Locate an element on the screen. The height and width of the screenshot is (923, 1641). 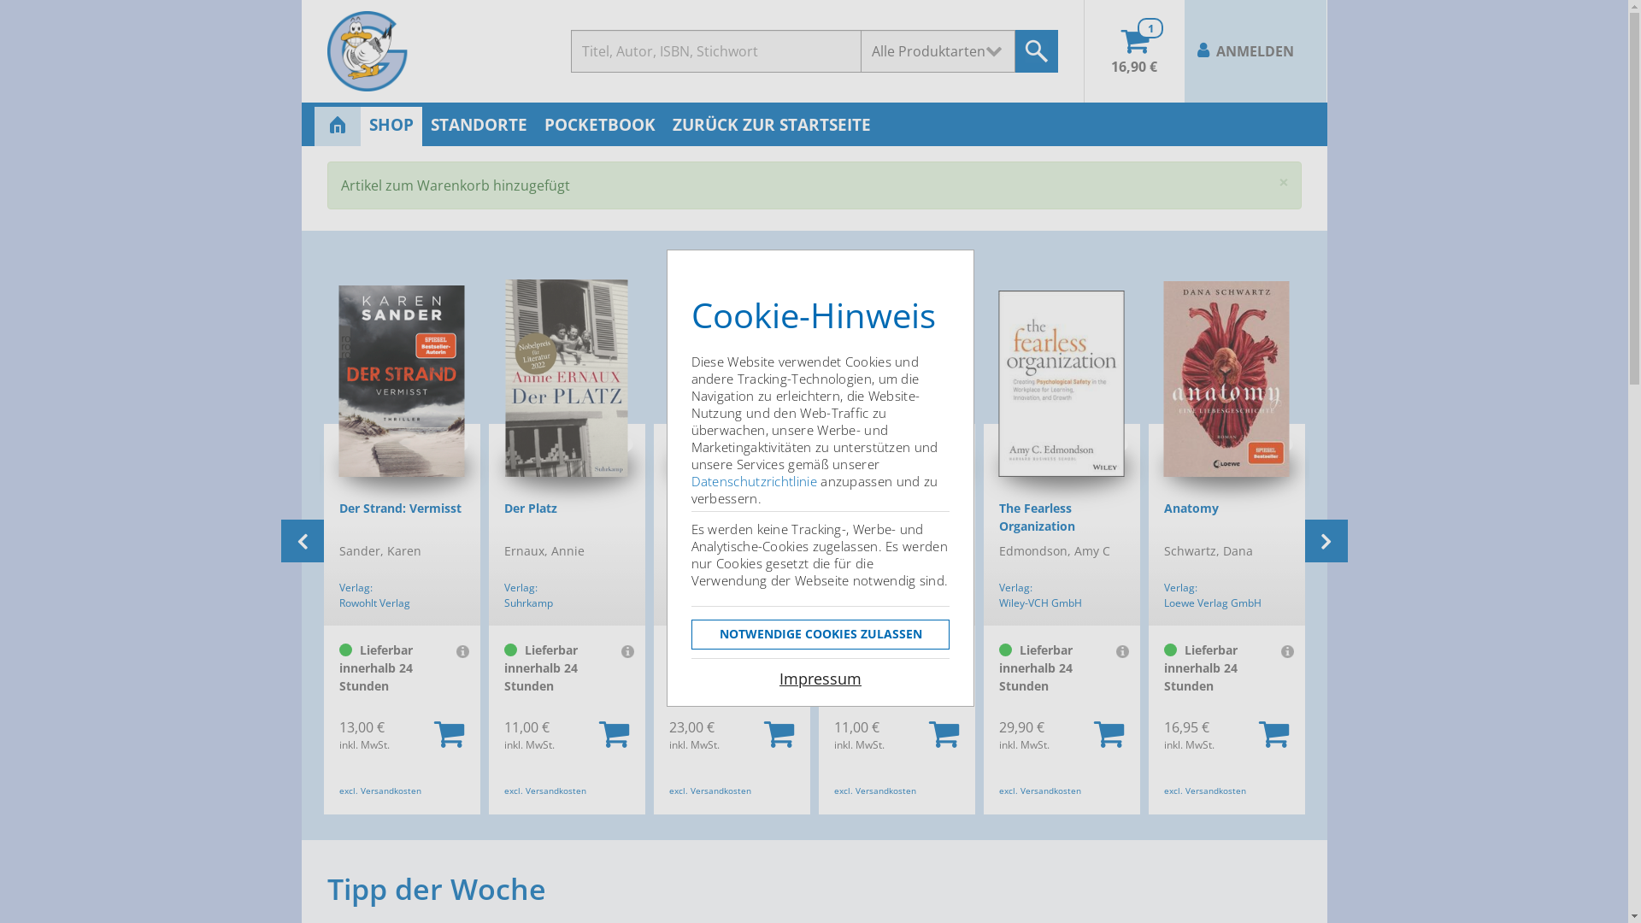
1 is located at coordinates (1150, 28).